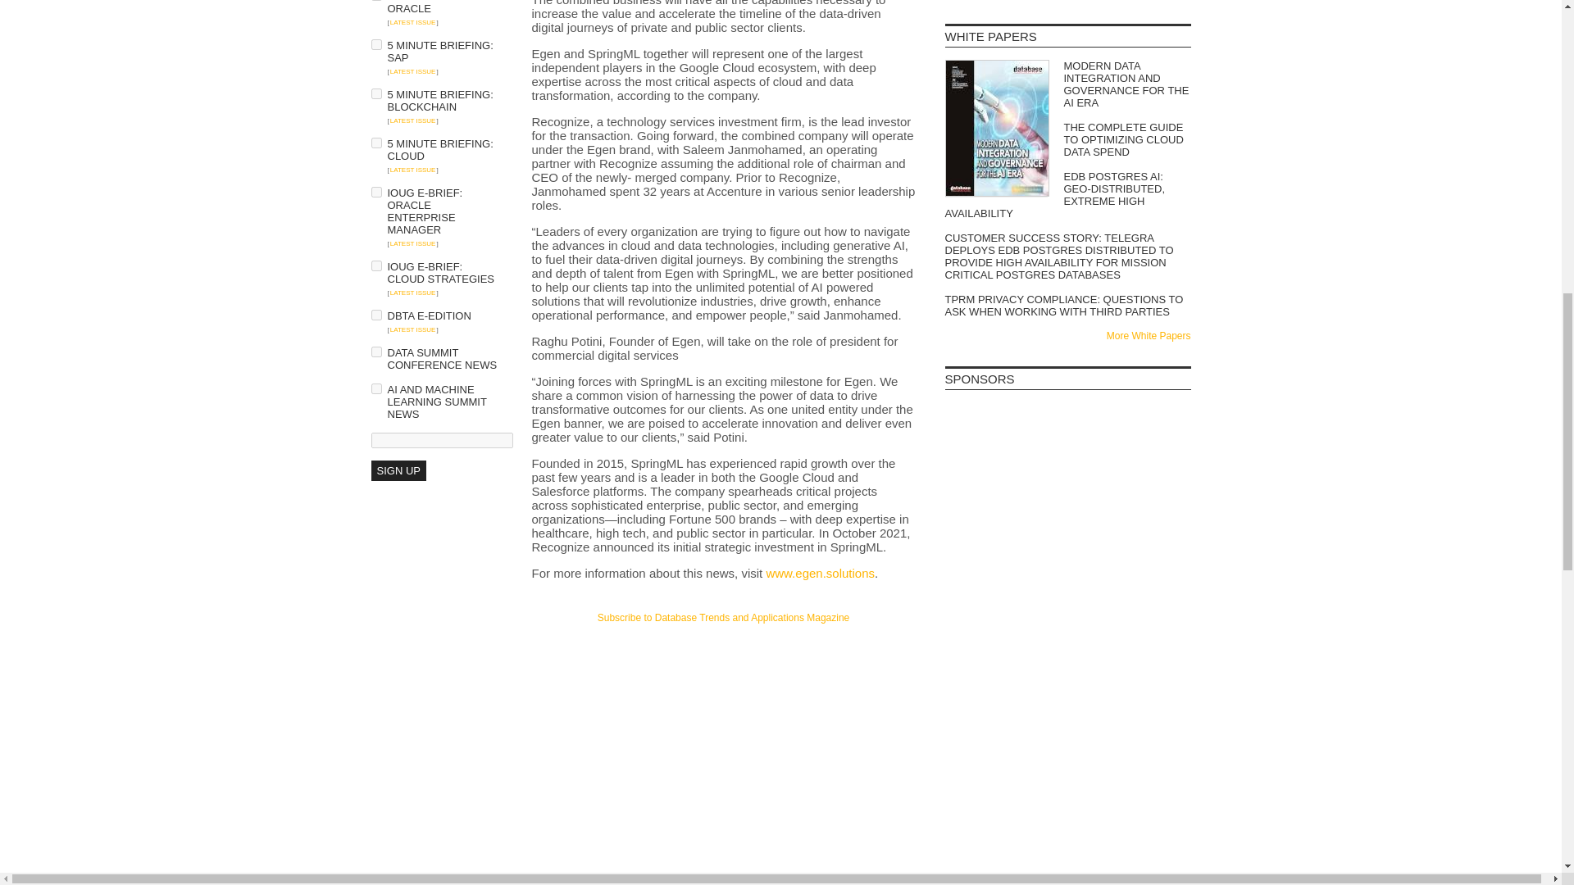  I want to click on on, so click(375, 93).